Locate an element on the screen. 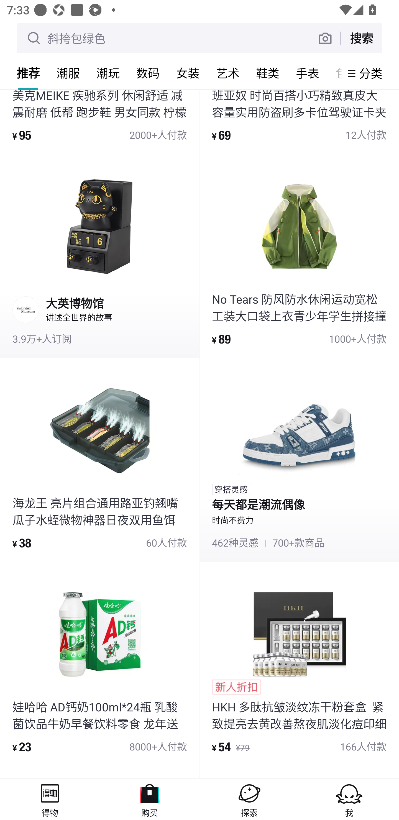 This screenshot has width=399, height=820. 鞋类 is located at coordinates (268, 73).